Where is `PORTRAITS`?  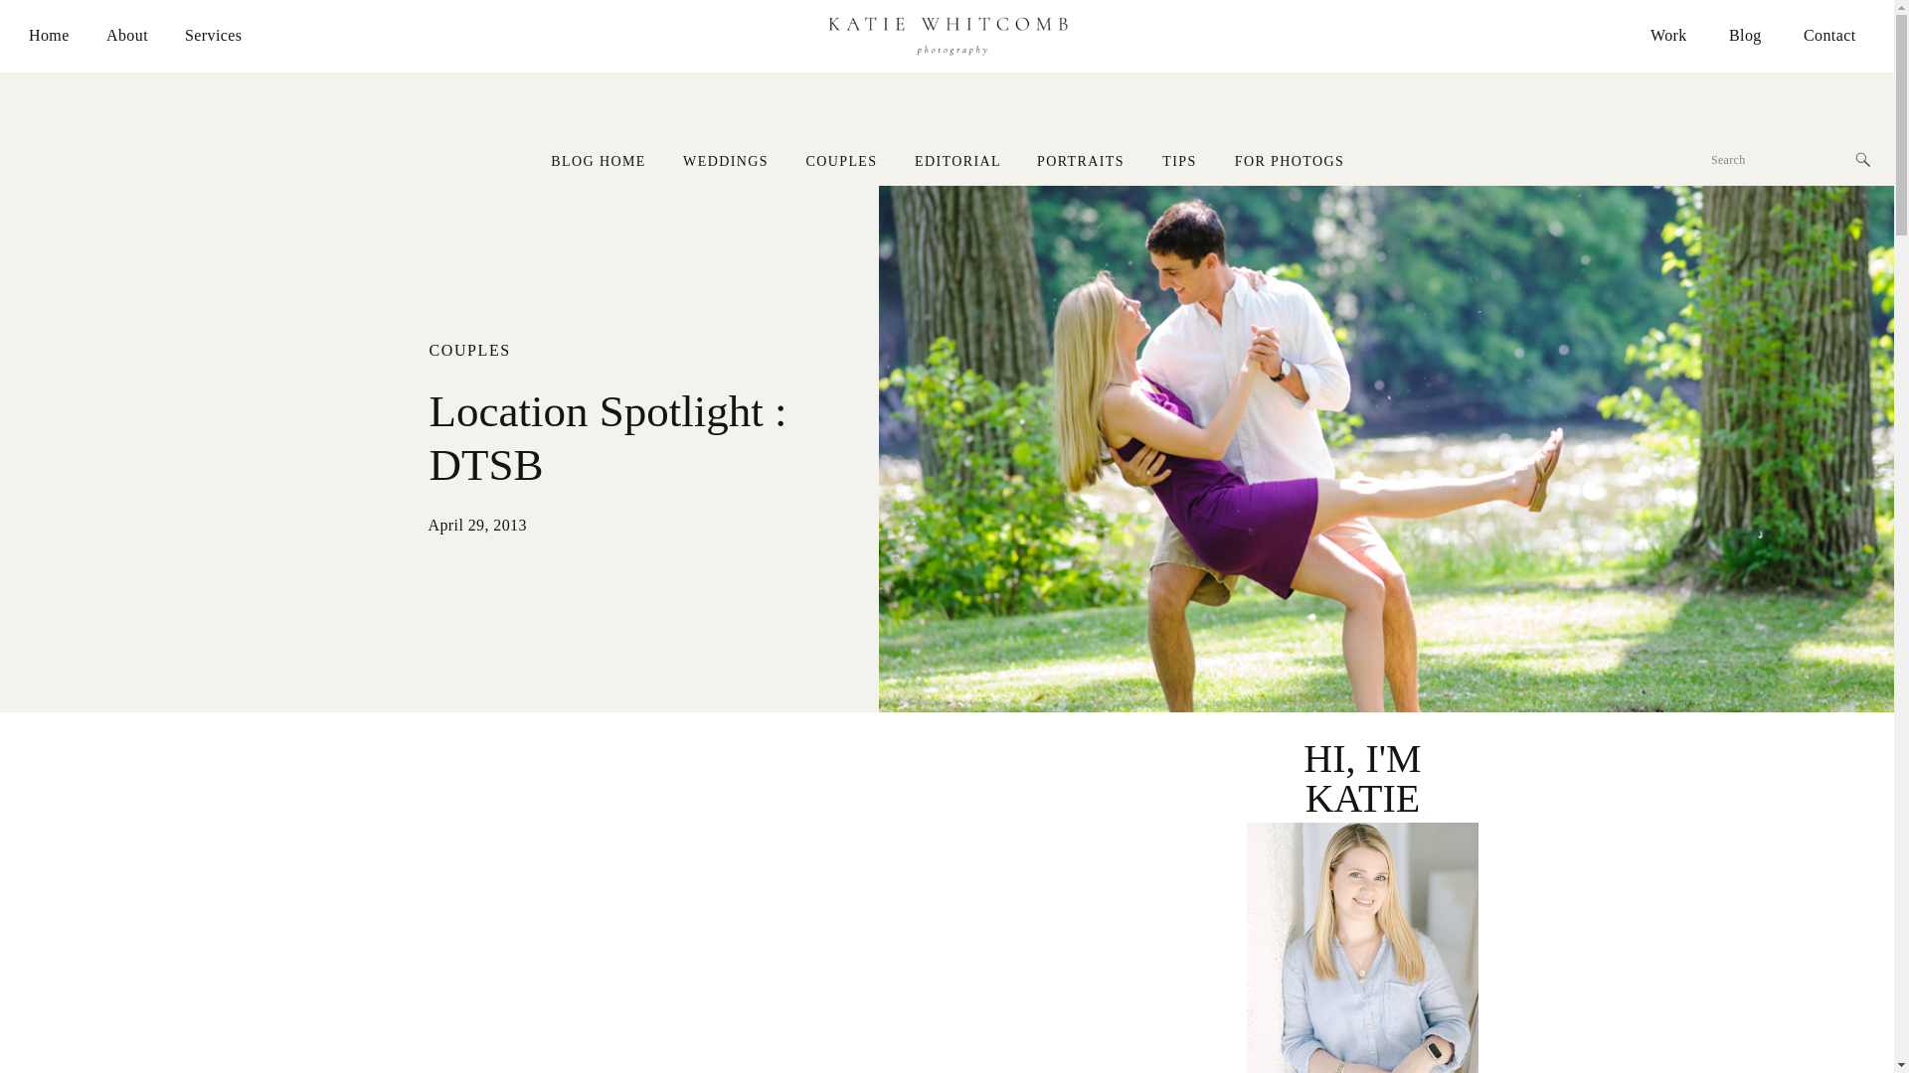 PORTRAITS is located at coordinates (1080, 159).